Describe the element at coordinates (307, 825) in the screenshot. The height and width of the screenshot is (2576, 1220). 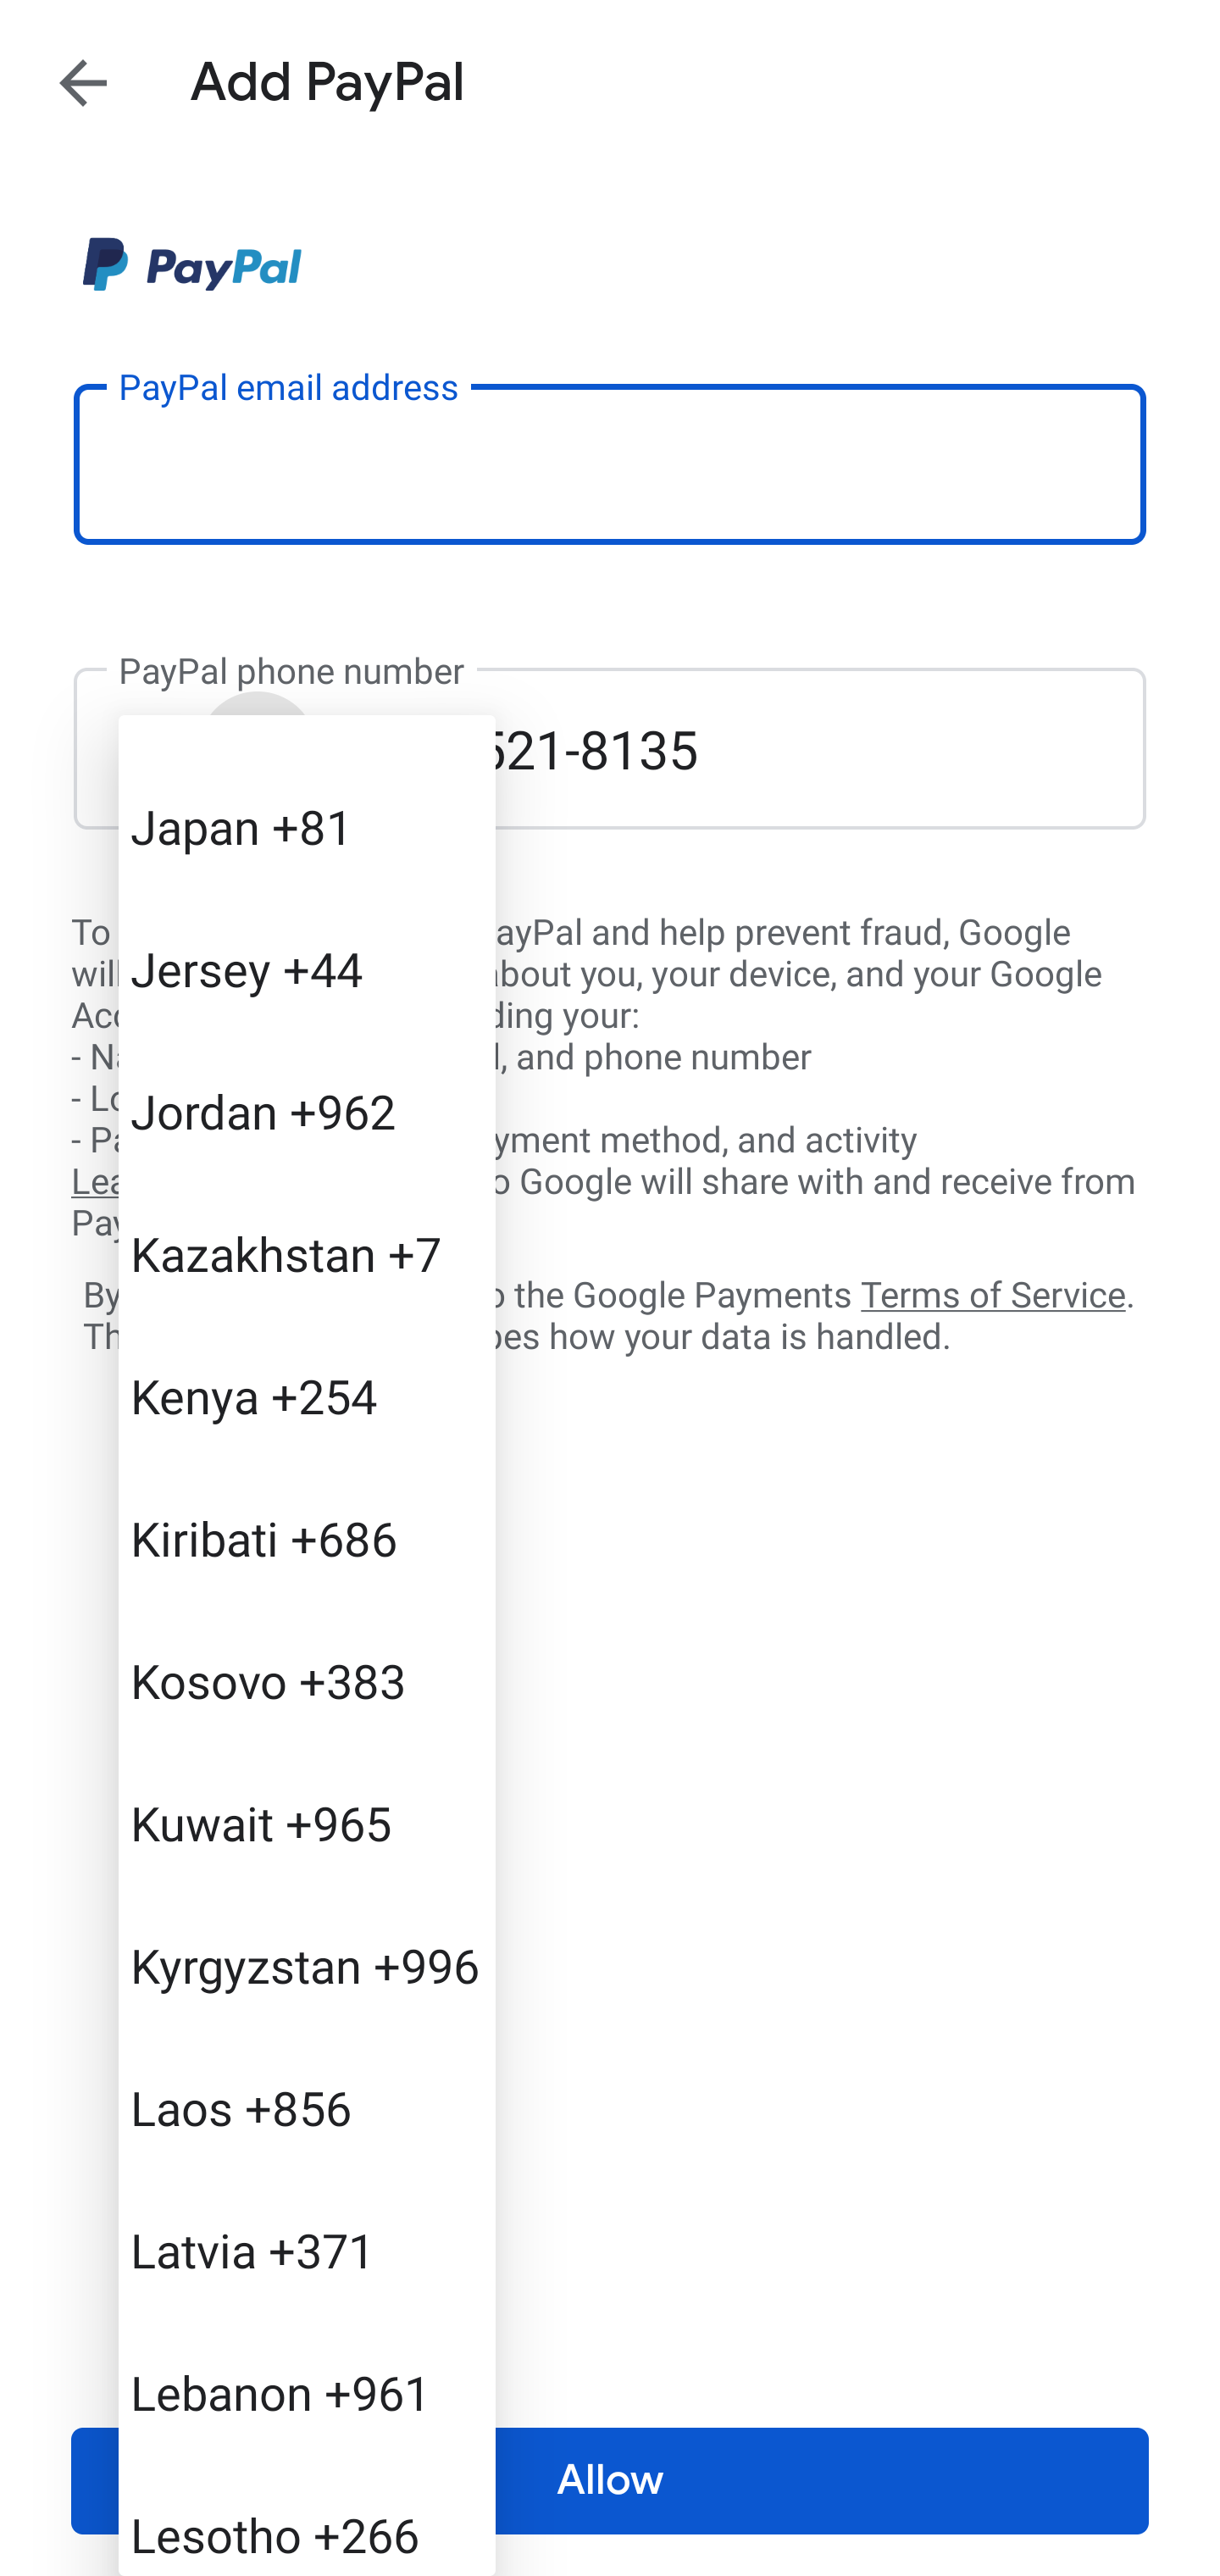
I see `Japan +81` at that location.